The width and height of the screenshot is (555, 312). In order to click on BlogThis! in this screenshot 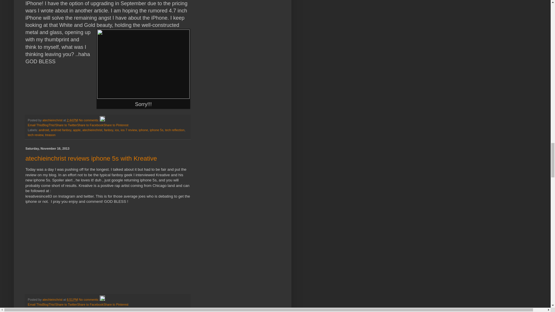, I will do `click(49, 125)`.